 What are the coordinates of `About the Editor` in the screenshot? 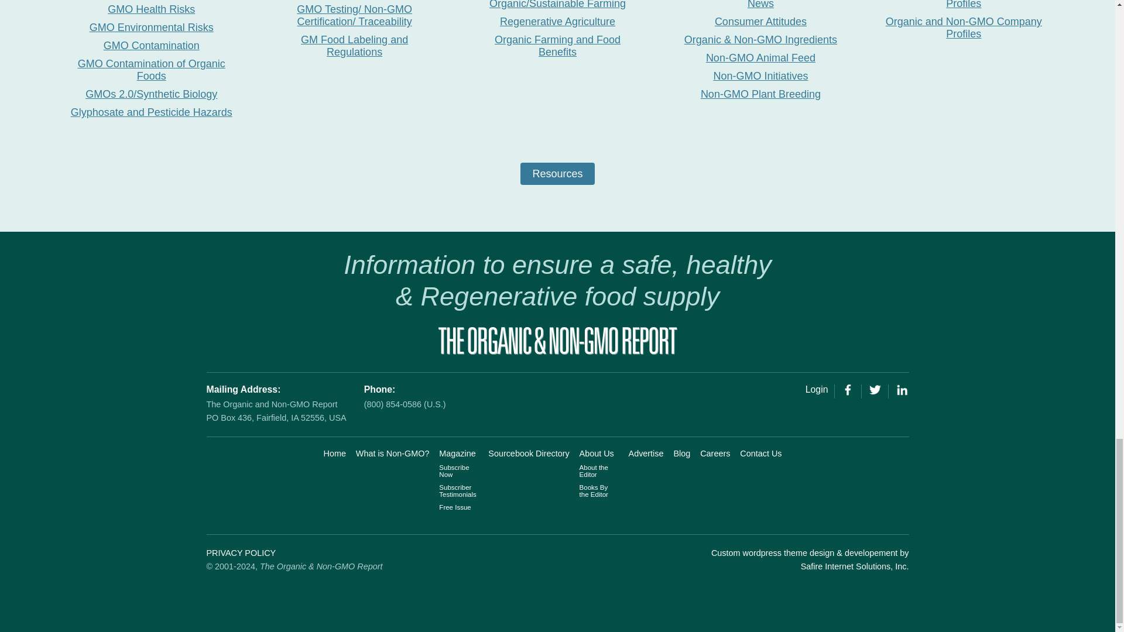 It's located at (594, 470).